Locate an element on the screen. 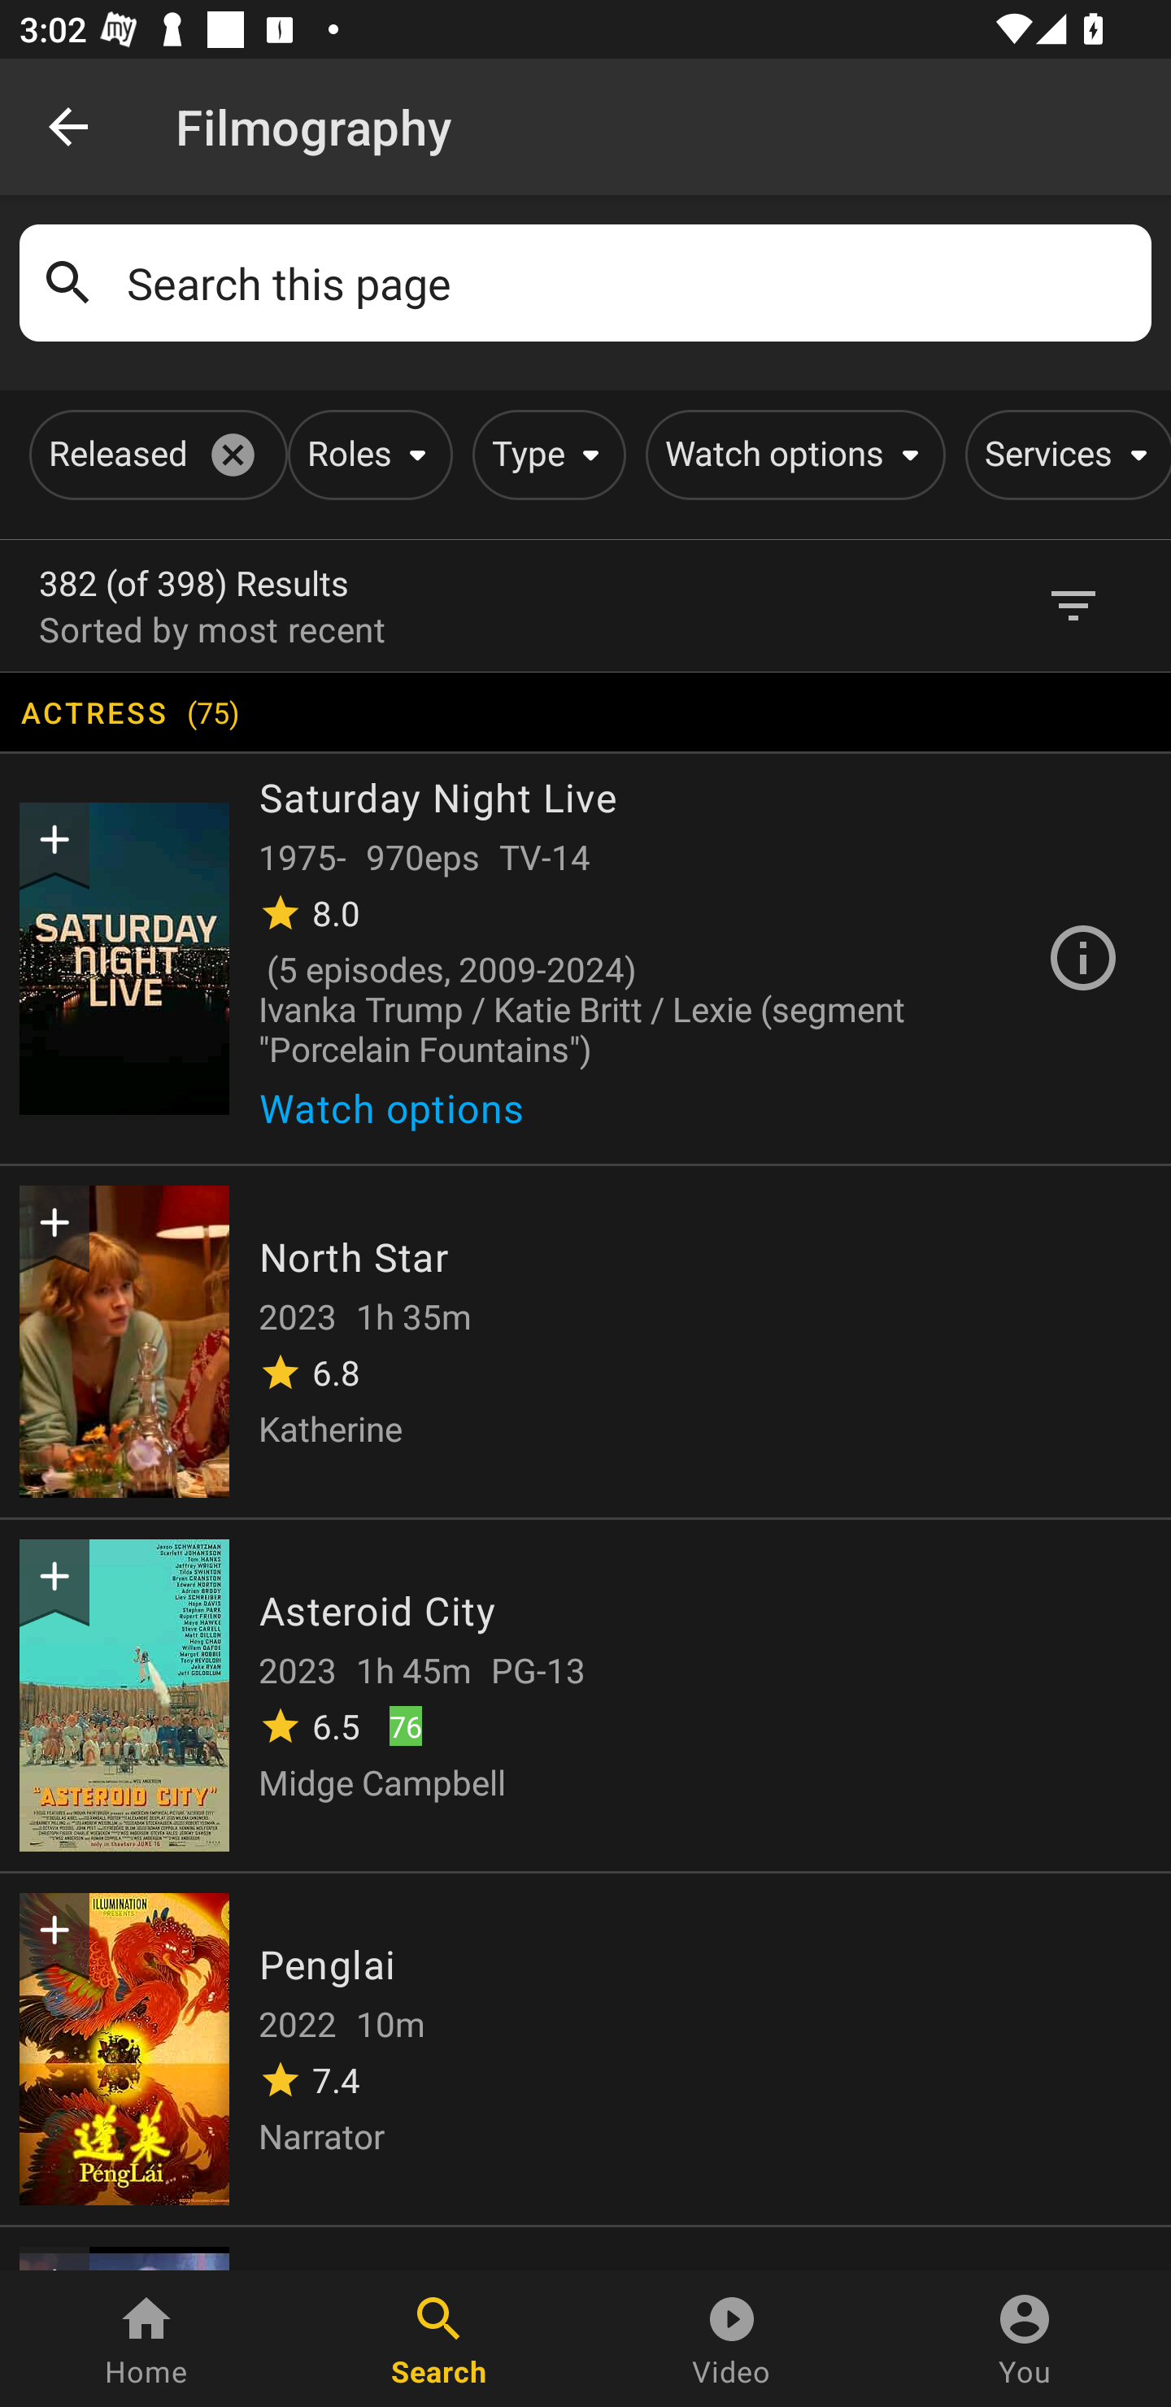 The width and height of the screenshot is (1171, 2407). Search this page is located at coordinates (629, 283).